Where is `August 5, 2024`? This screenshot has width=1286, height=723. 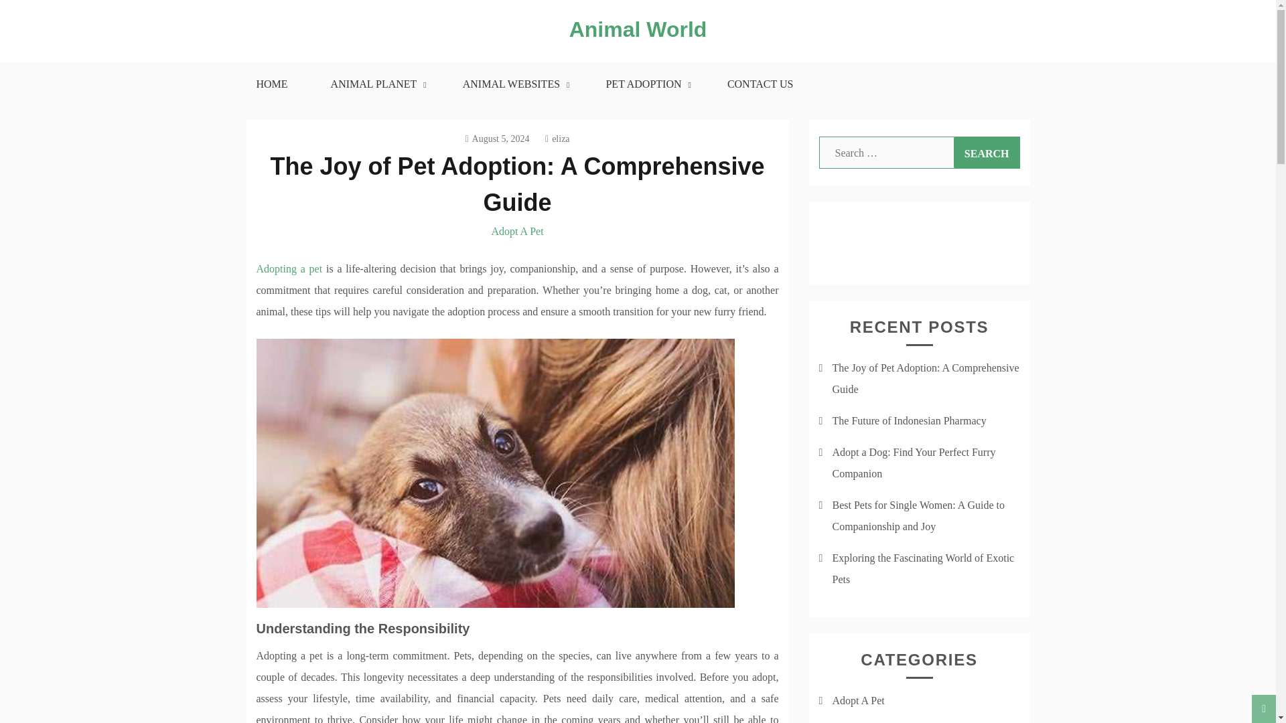 August 5, 2024 is located at coordinates (496, 138).